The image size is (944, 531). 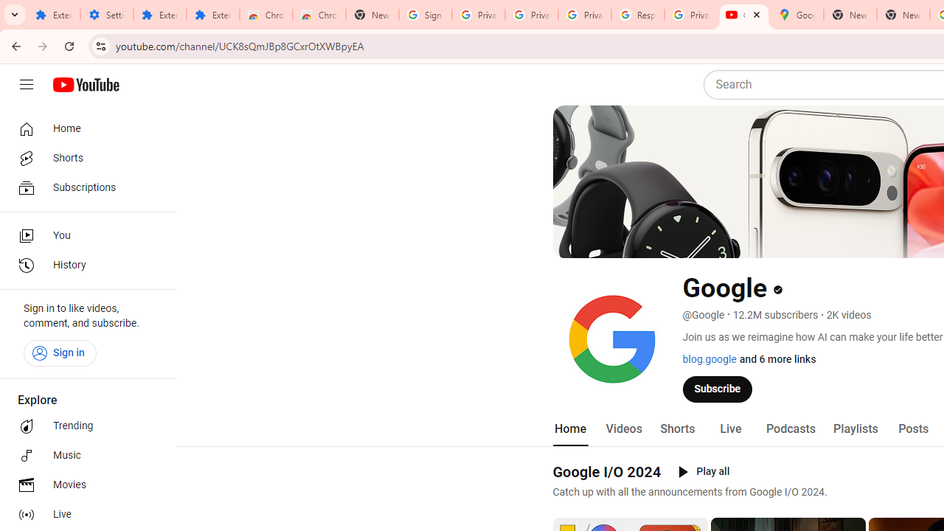 I want to click on Posts, so click(x=913, y=429).